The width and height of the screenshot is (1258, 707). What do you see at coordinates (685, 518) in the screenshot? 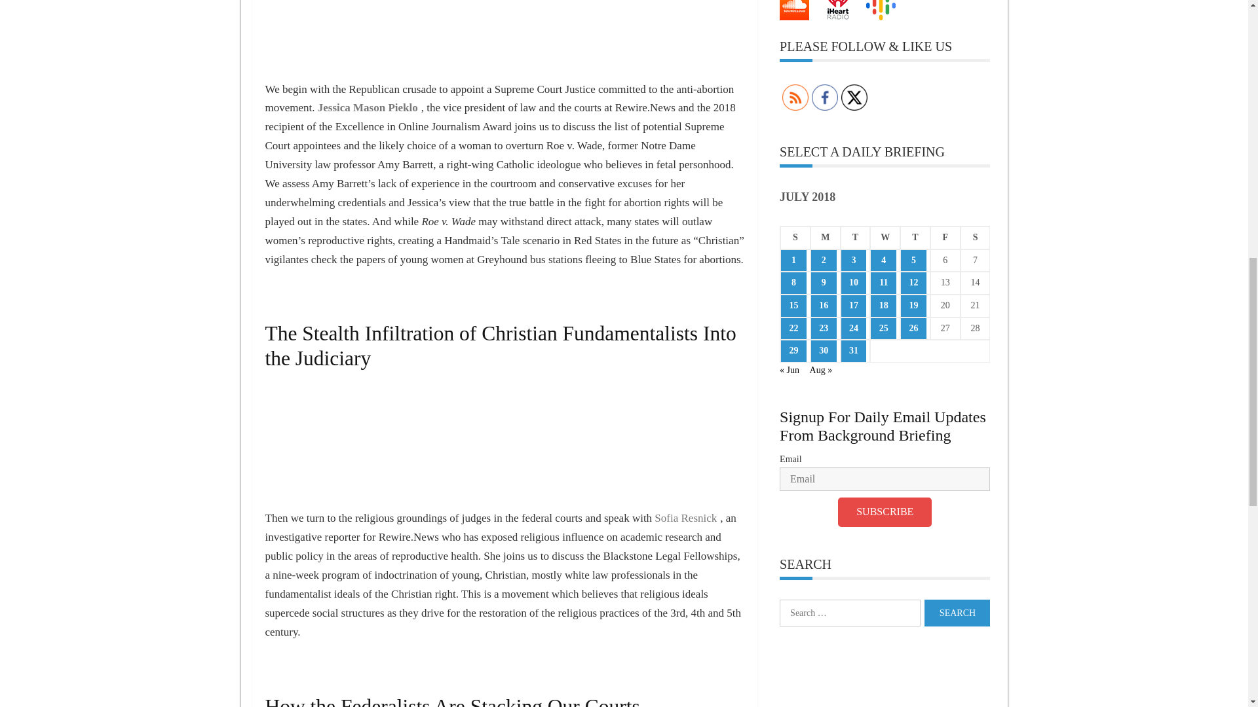
I see `Sofia Resnick` at bounding box center [685, 518].